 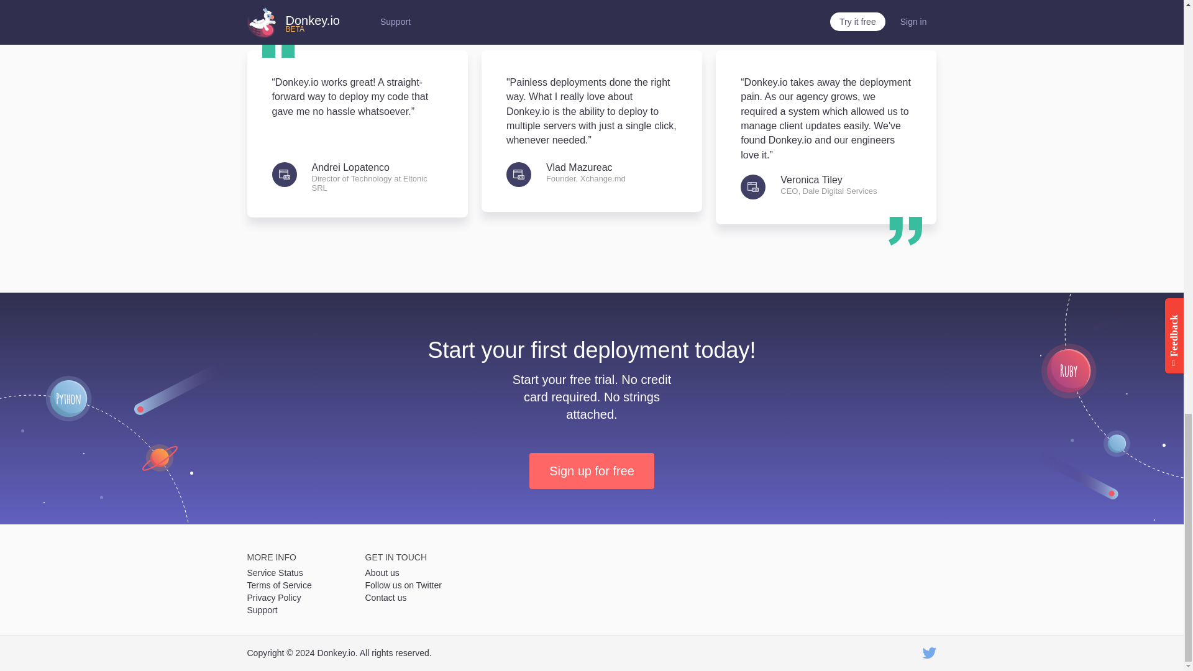 I want to click on Sign up for free, so click(x=592, y=471).